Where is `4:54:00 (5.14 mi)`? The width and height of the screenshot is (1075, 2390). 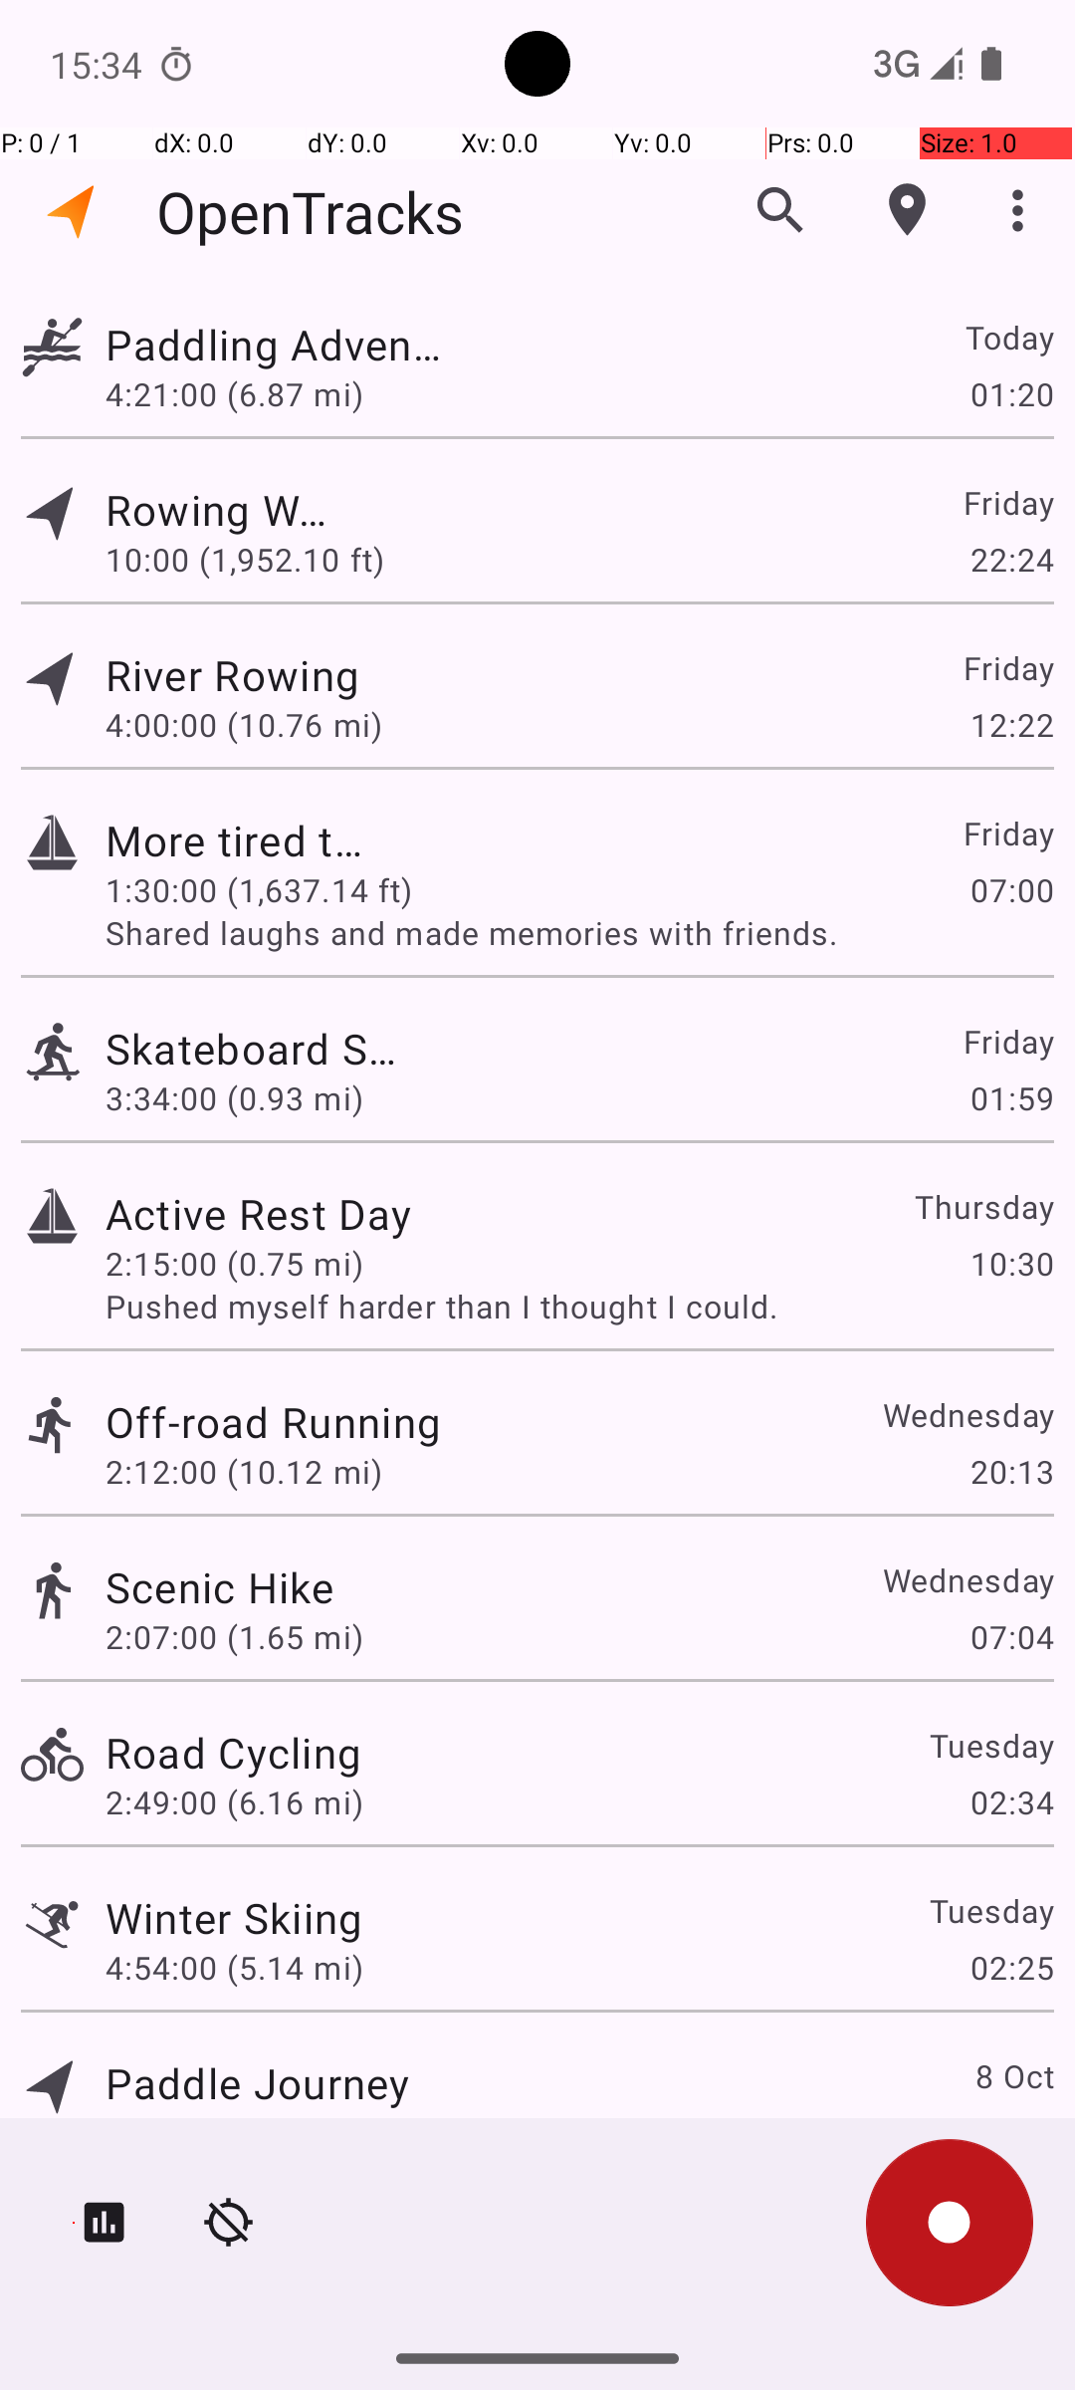
4:54:00 (5.14 mi) is located at coordinates (235, 1968).